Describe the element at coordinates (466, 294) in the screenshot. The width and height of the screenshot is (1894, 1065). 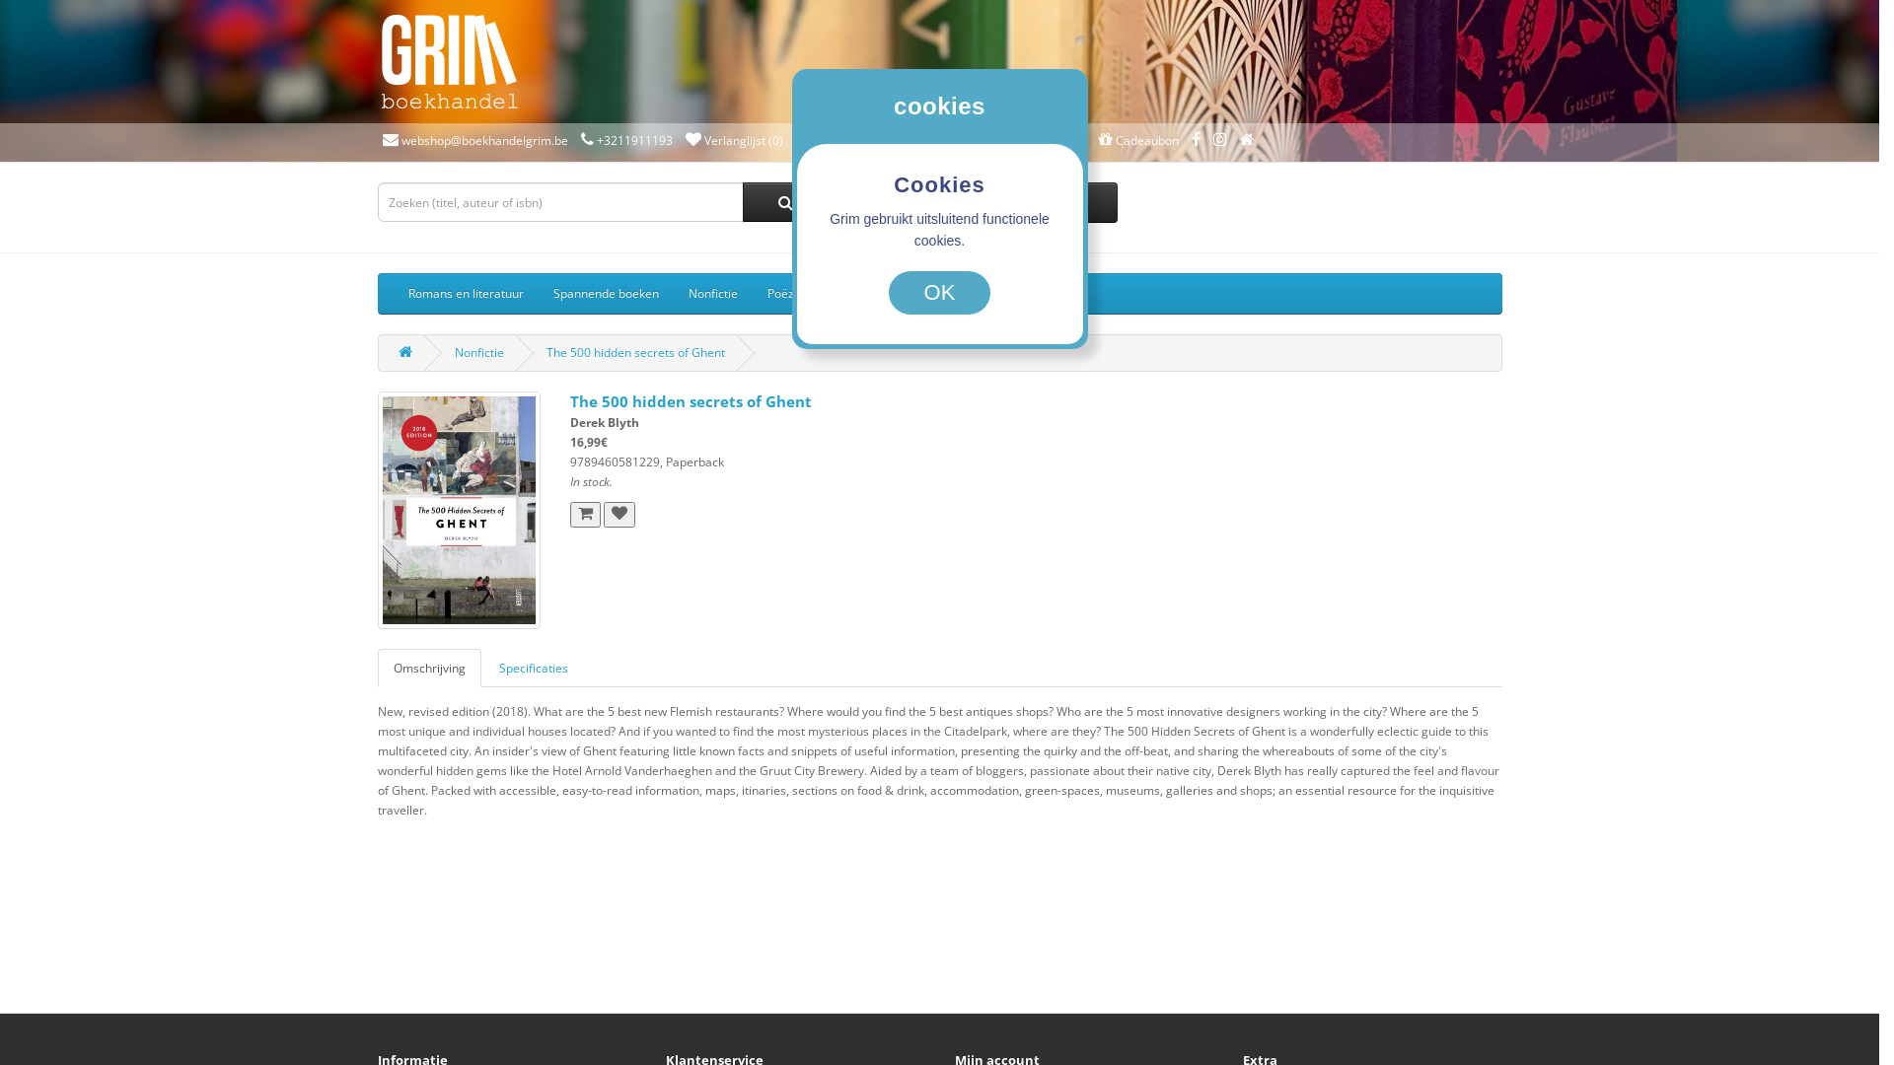
I see `Romans en literatuur` at that location.